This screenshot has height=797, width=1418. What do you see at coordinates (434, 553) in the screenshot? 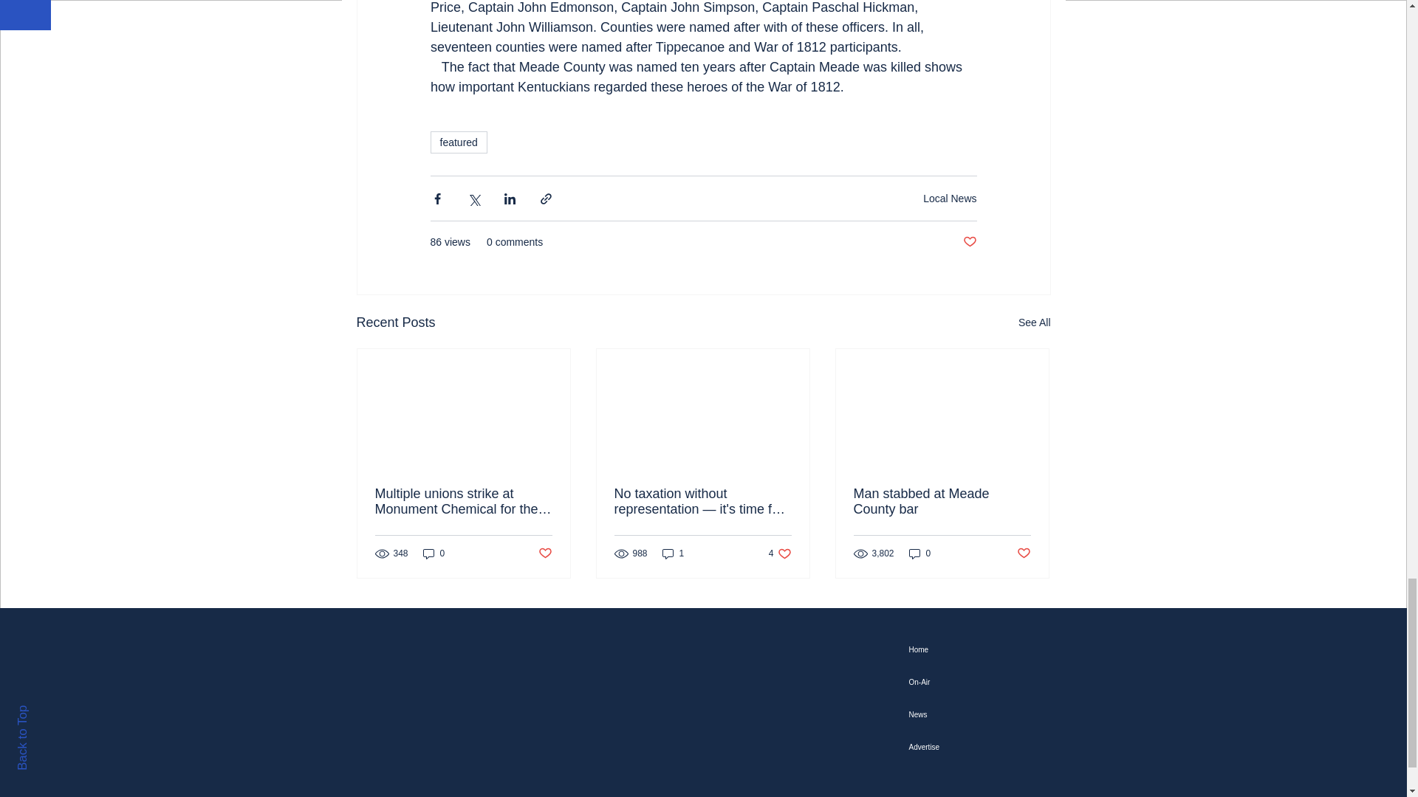
I see `0` at bounding box center [434, 553].